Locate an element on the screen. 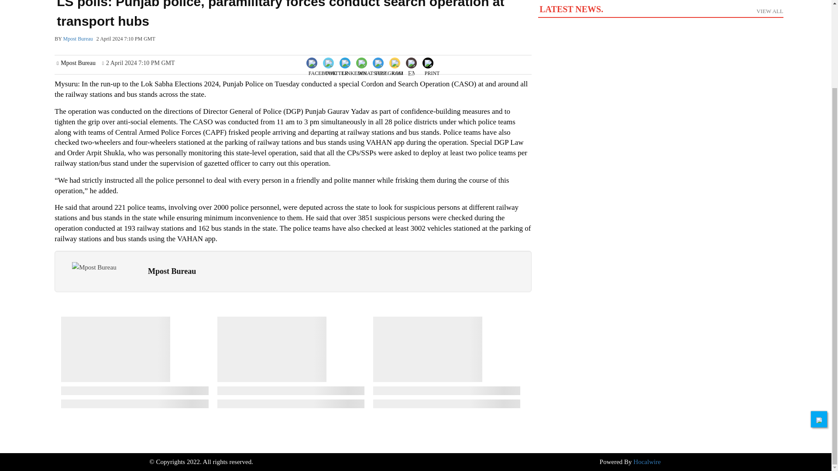  Facebook is located at coordinates (322, 62).